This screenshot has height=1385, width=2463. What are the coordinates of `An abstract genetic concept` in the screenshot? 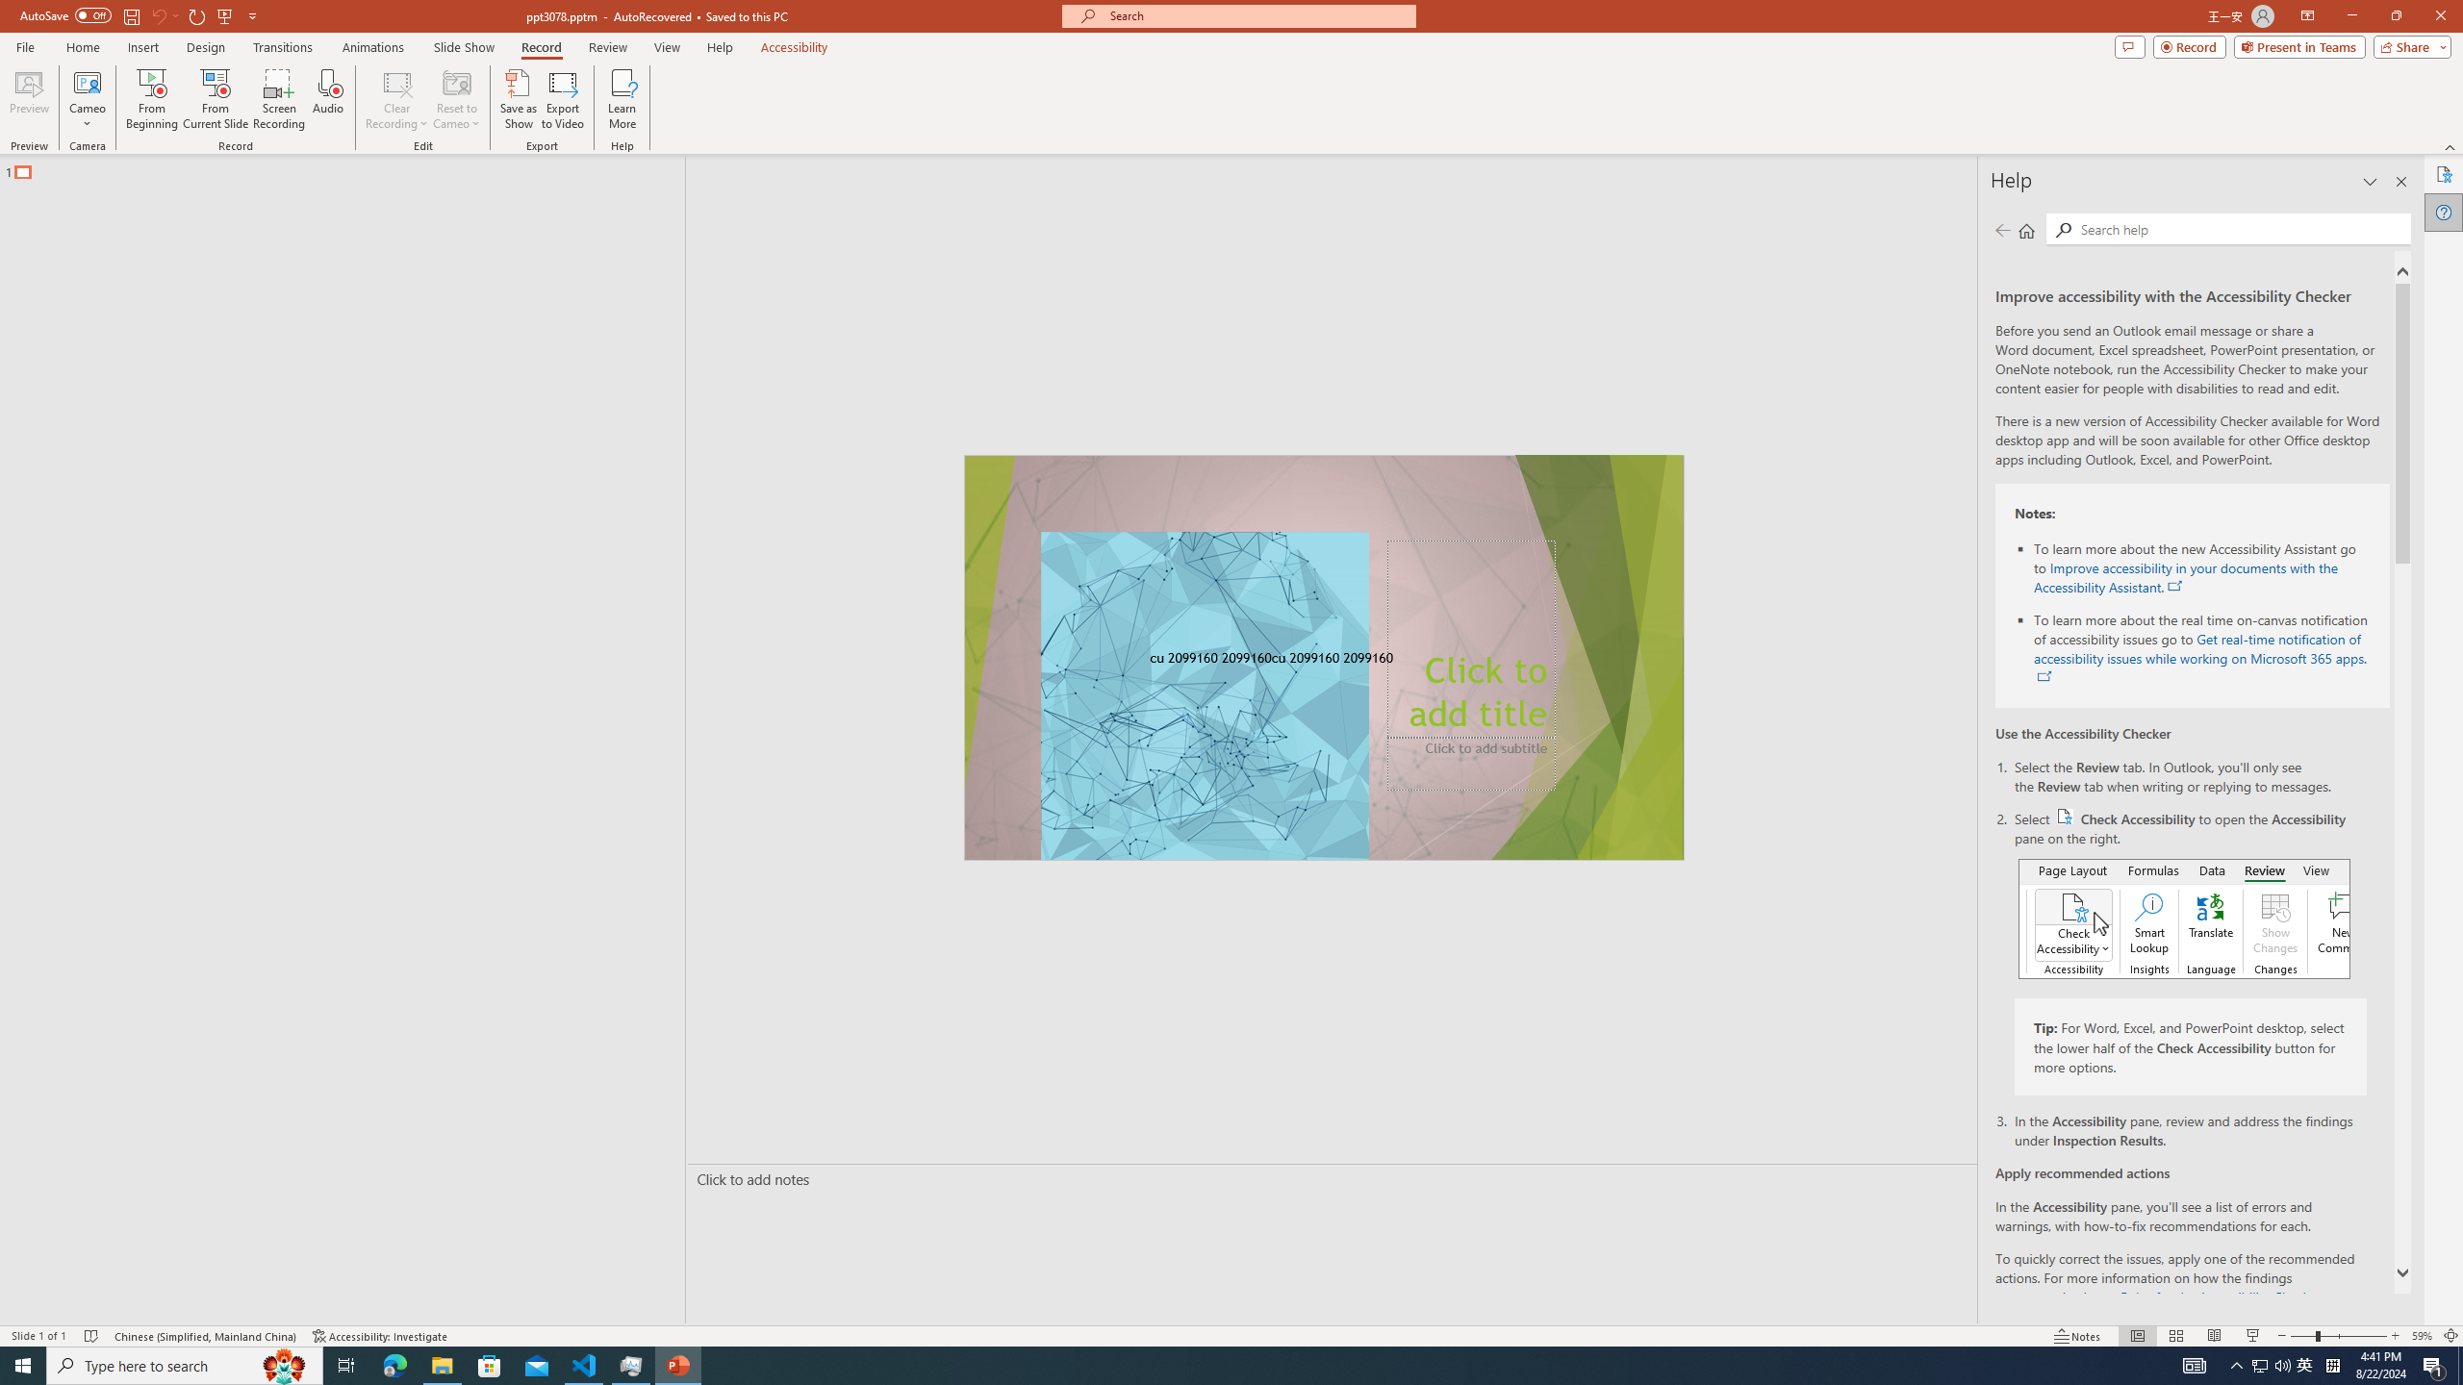 It's located at (1325, 658).